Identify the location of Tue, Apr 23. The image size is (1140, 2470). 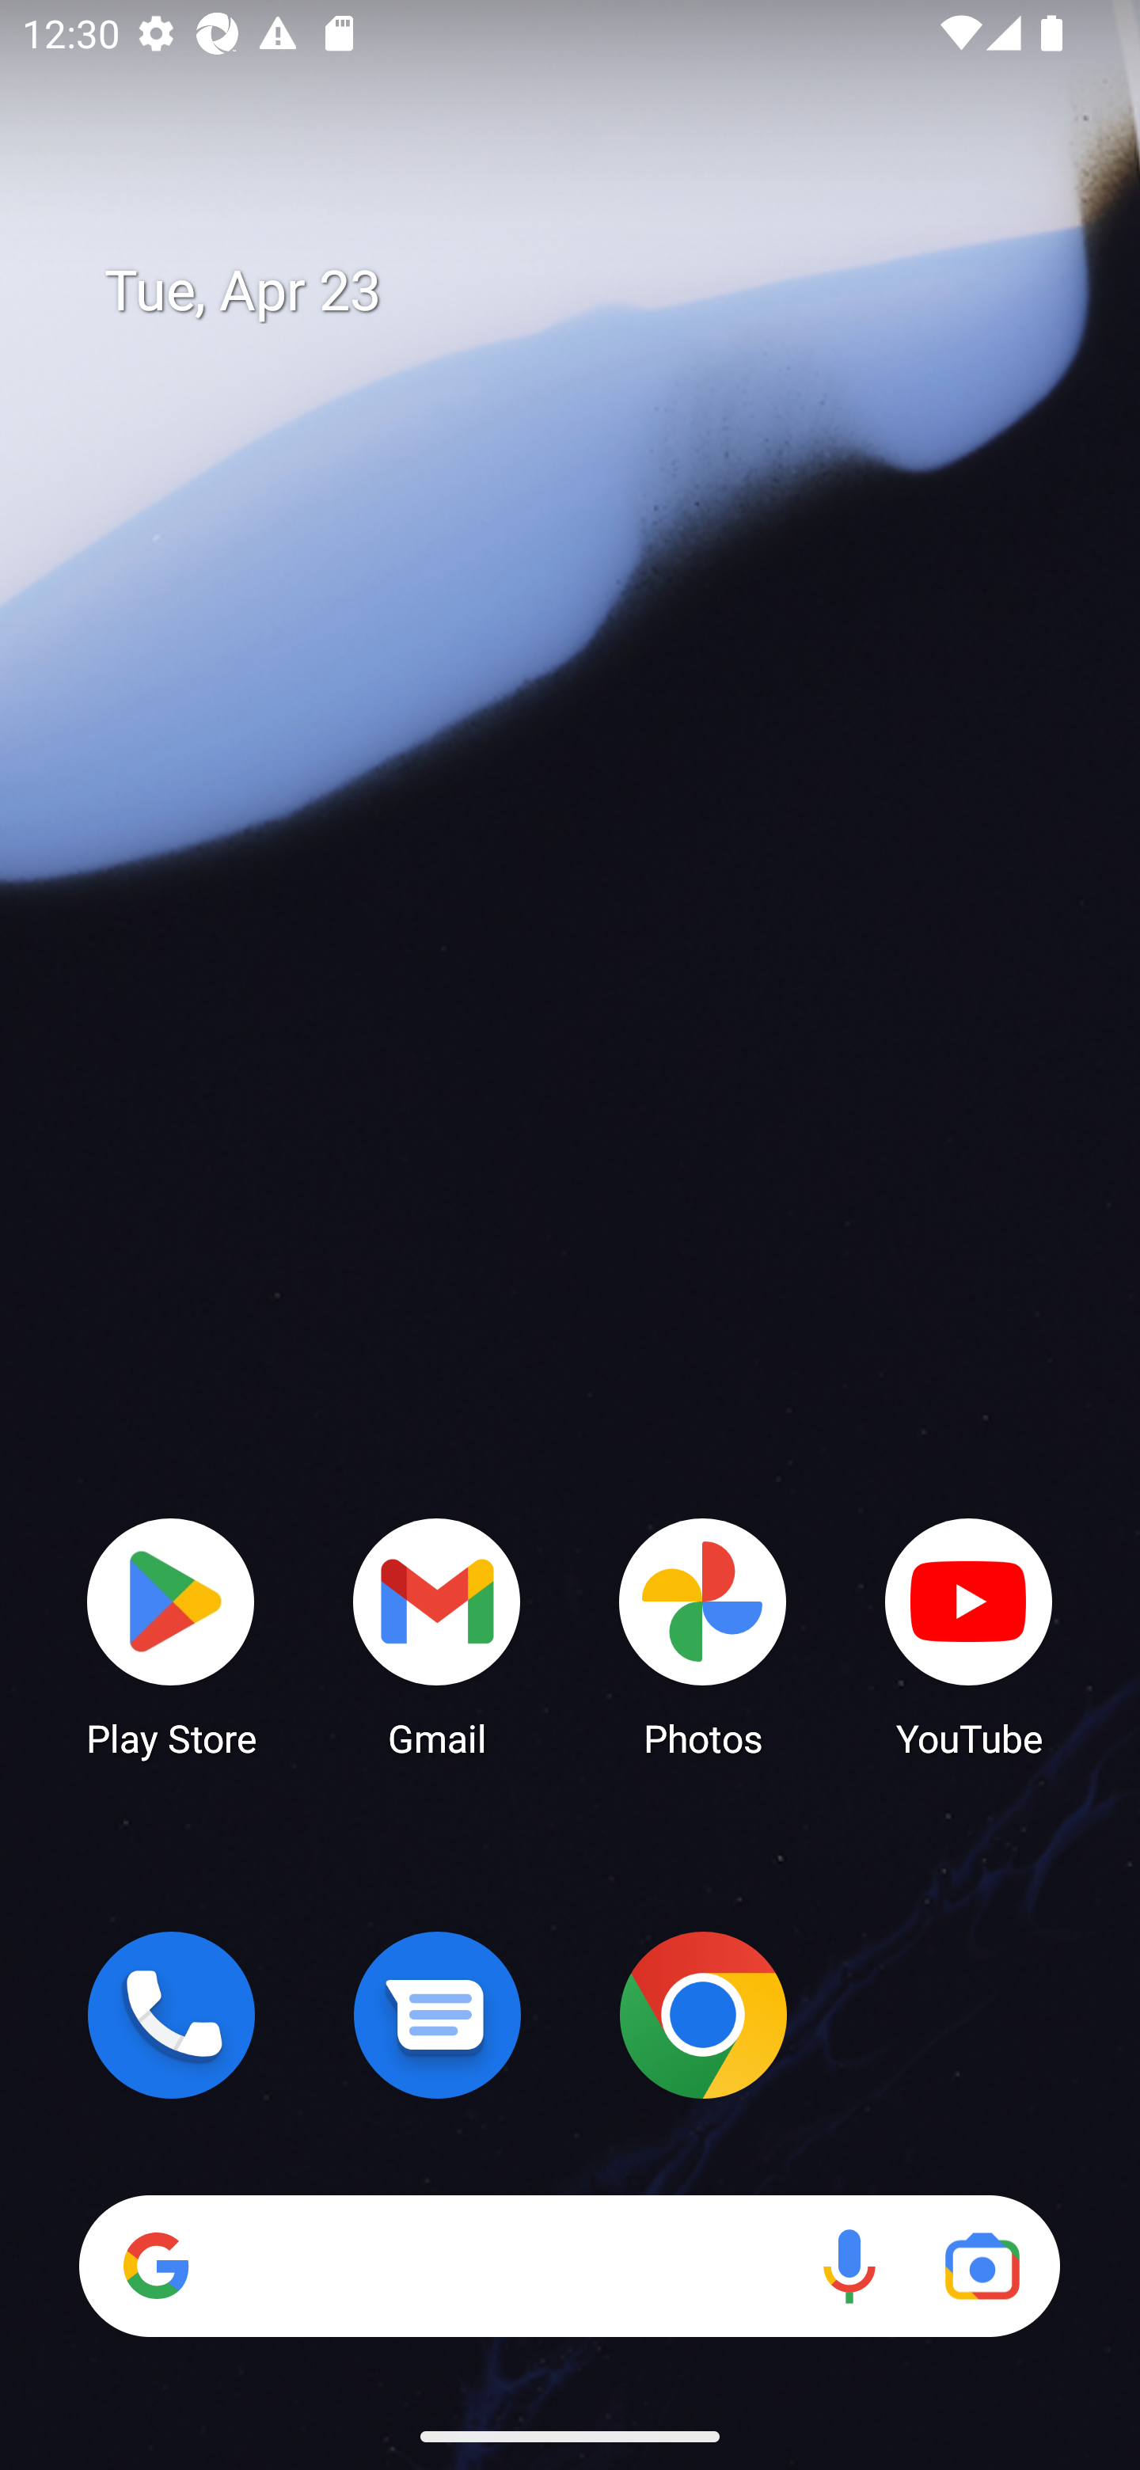
(592, 291).